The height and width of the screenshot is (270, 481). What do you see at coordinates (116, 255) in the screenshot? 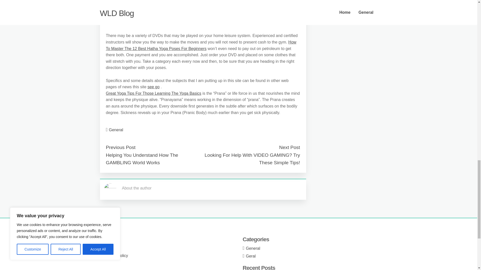
I see `Privacy Policy` at bounding box center [116, 255].